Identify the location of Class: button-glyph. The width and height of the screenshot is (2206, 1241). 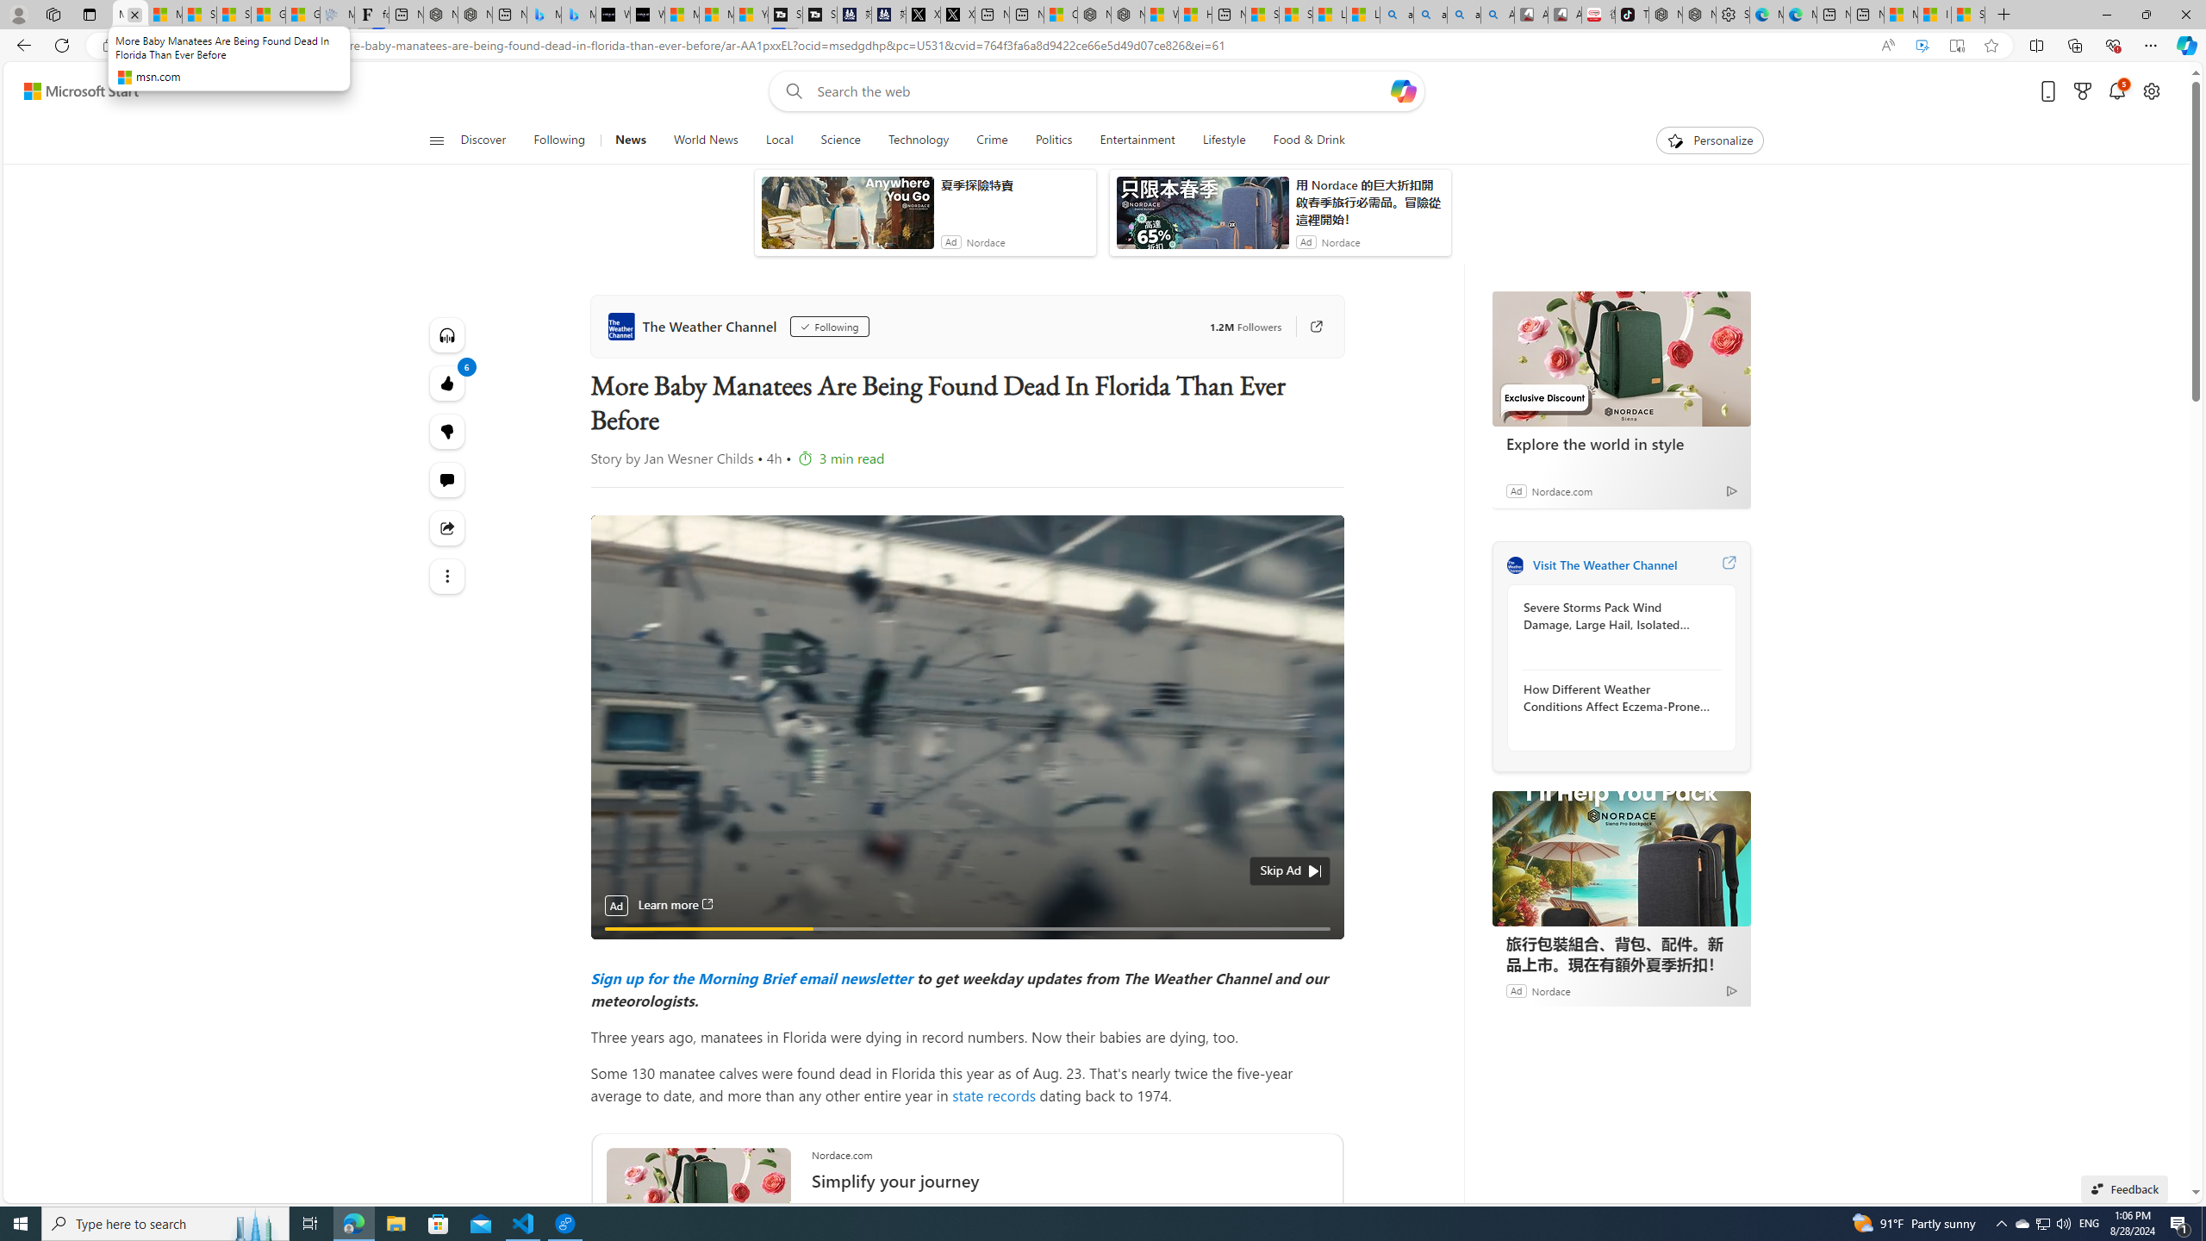
(436, 140).